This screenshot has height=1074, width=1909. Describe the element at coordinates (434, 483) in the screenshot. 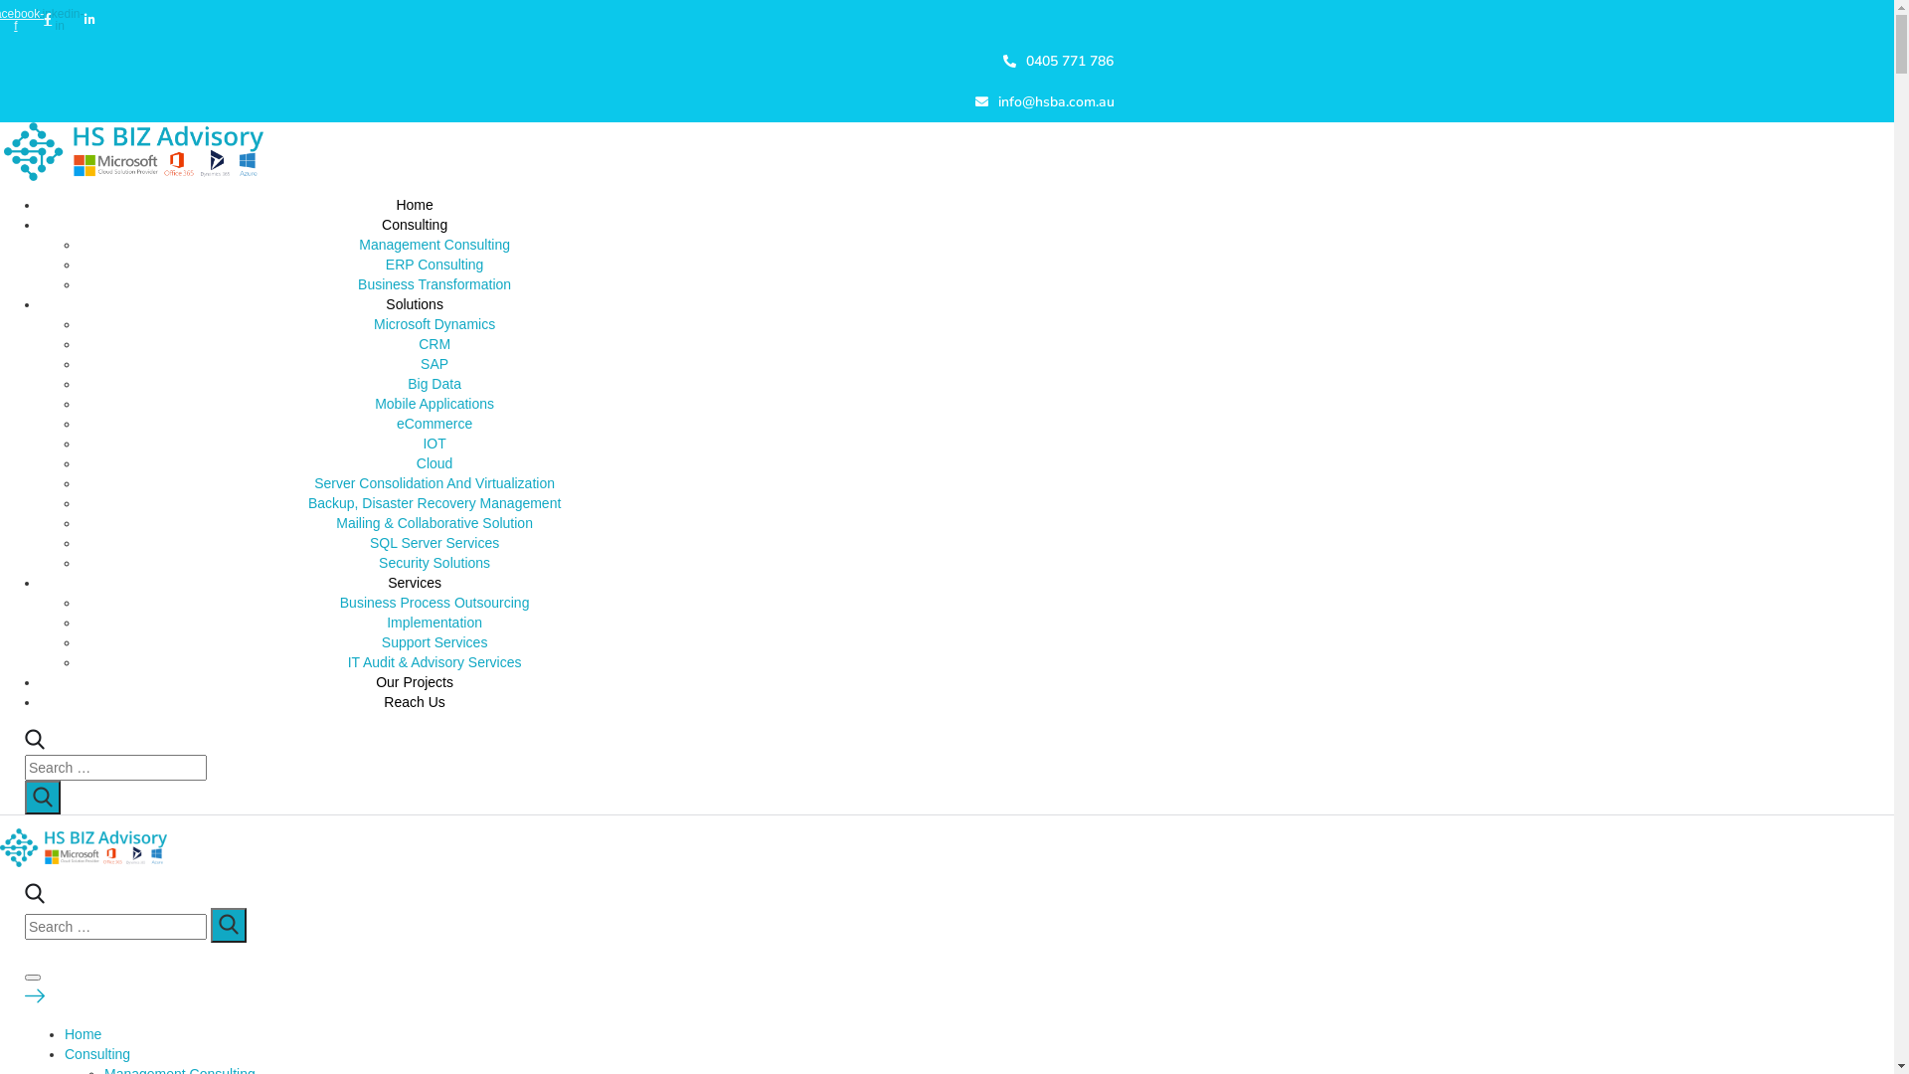

I see `Server Consolidation And Virtualization` at that location.